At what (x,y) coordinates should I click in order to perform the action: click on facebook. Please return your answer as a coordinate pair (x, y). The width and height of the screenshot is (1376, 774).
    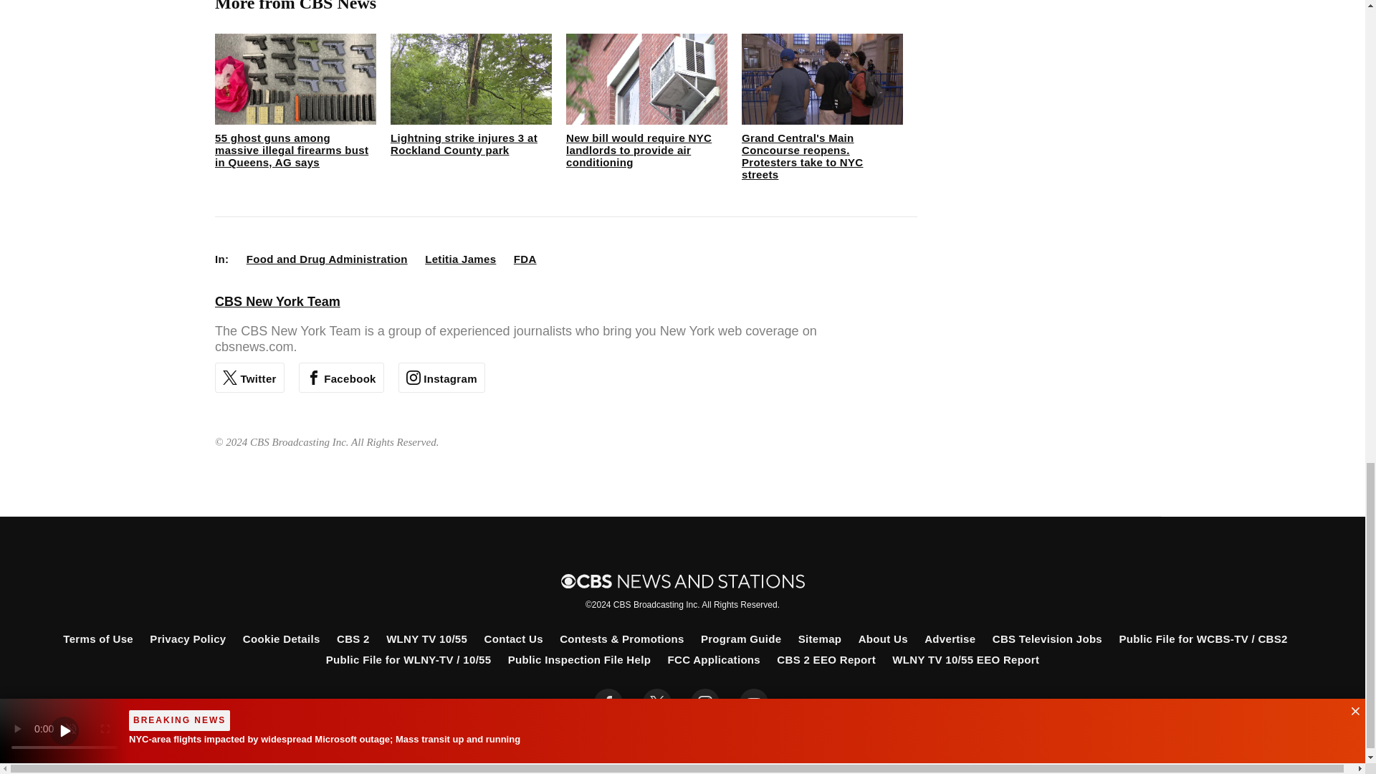
    Looking at the image, I should click on (608, 703).